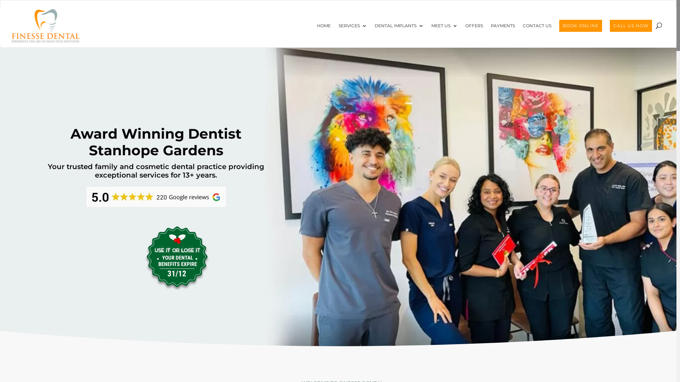 This screenshot has height=382, width=680. What do you see at coordinates (178, 257) in the screenshot?
I see `Green_Badge_1` at bounding box center [178, 257].